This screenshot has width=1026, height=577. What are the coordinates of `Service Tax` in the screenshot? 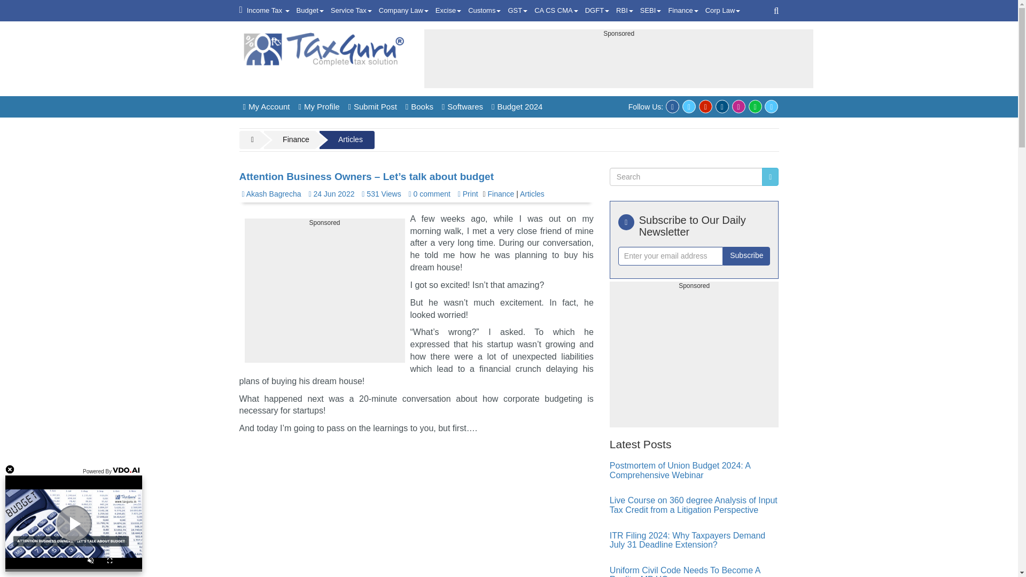 It's located at (351, 11).